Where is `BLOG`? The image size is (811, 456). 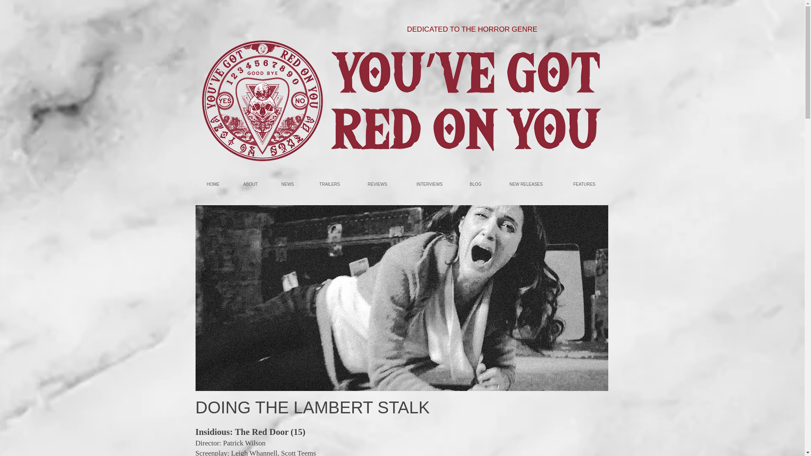 BLOG is located at coordinates (476, 184).